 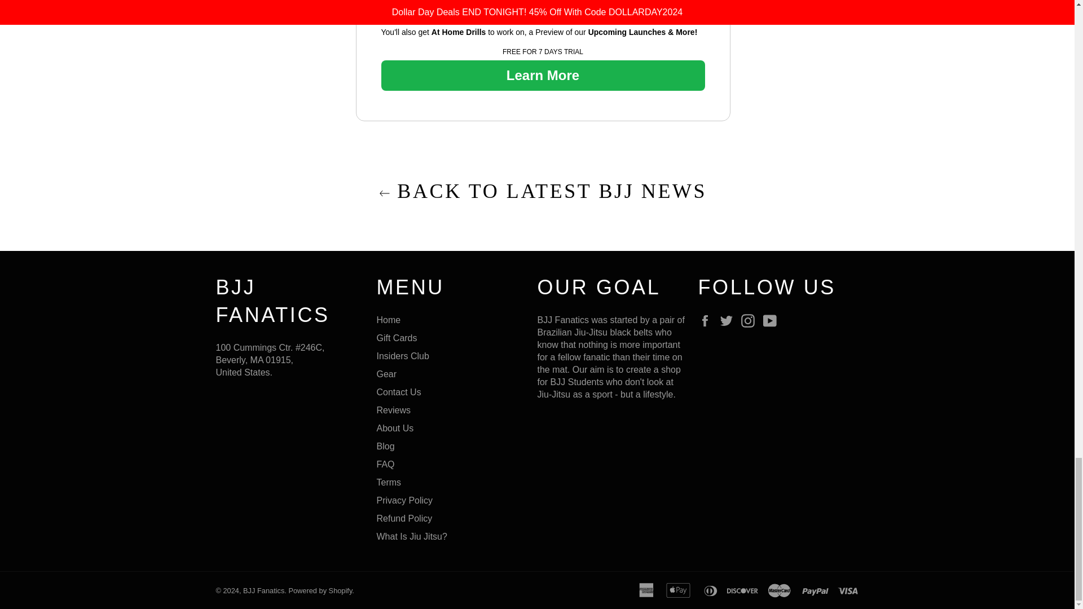 What do you see at coordinates (773, 321) in the screenshot?
I see `BJJ Fanatics on YouTube` at bounding box center [773, 321].